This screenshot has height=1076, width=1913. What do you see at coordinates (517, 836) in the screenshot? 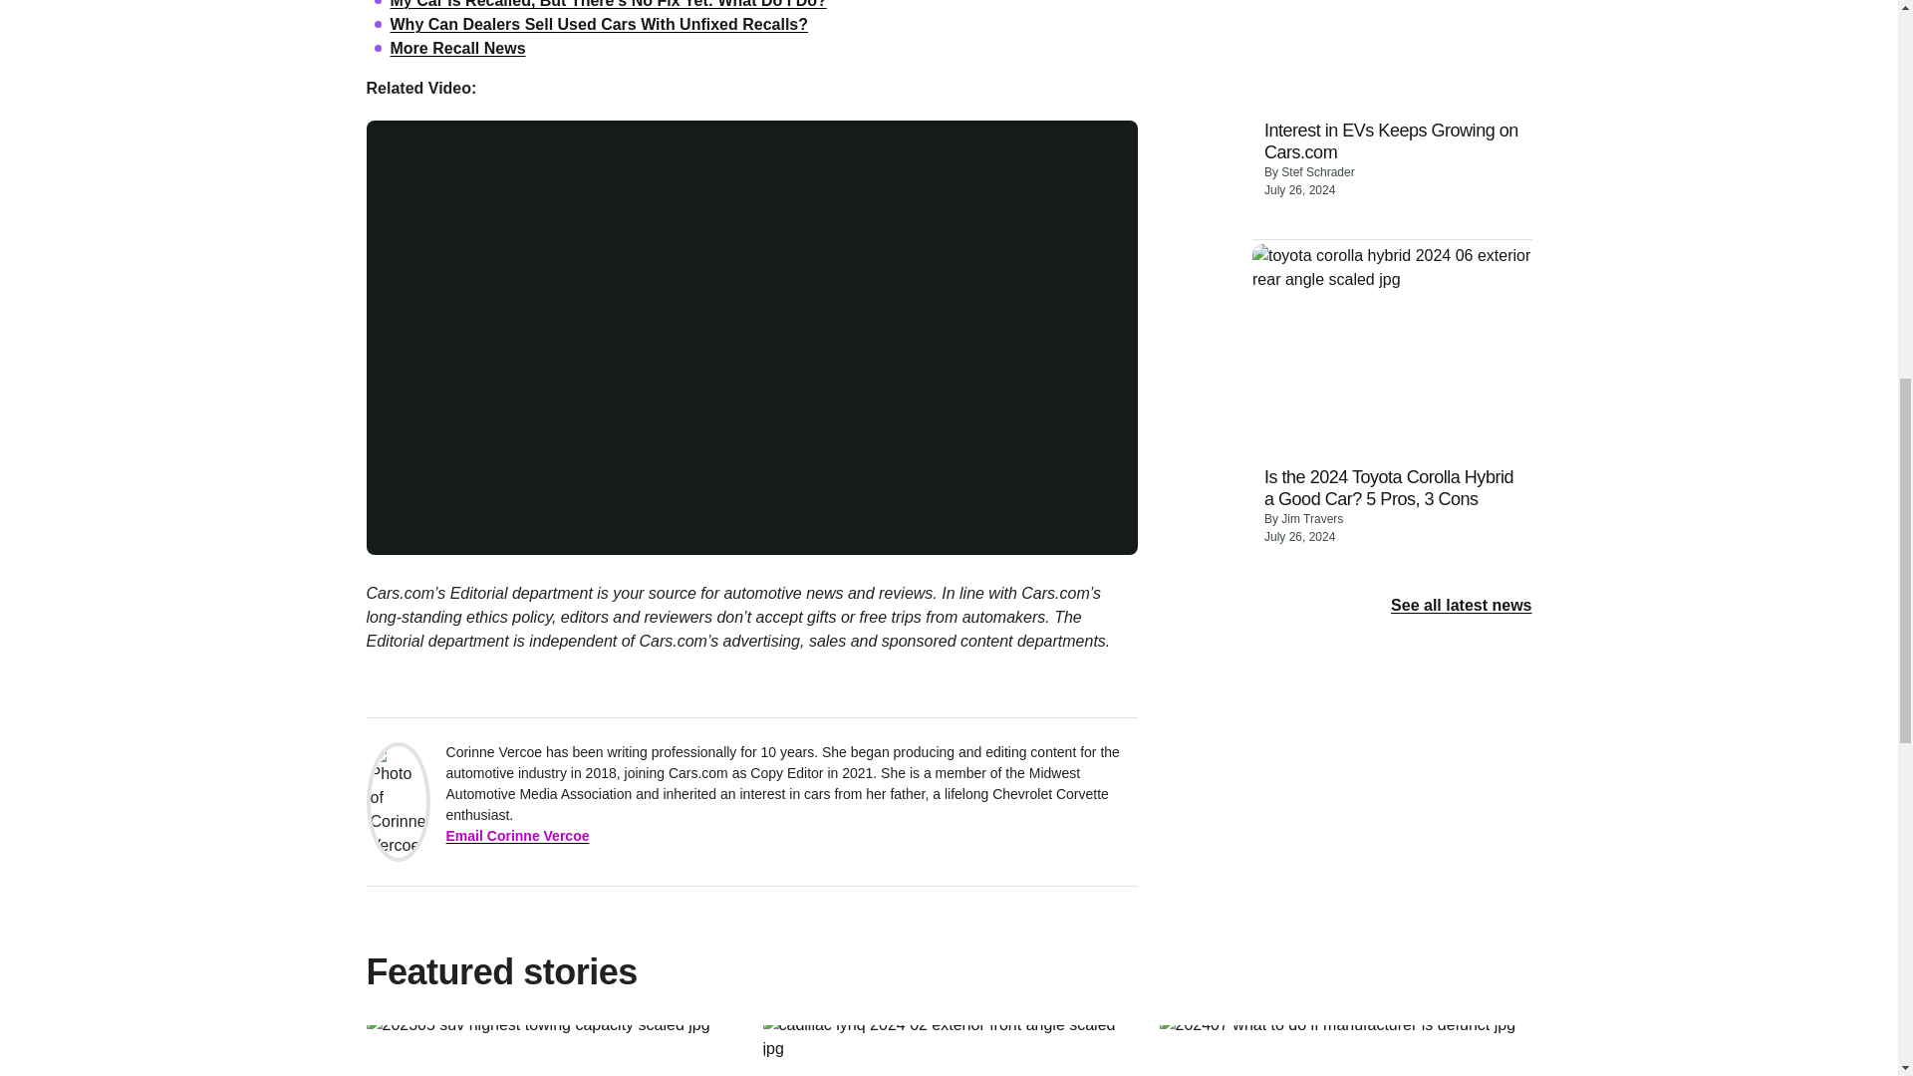
I see `Email Corinne Vercoe` at bounding box center [517, 836].